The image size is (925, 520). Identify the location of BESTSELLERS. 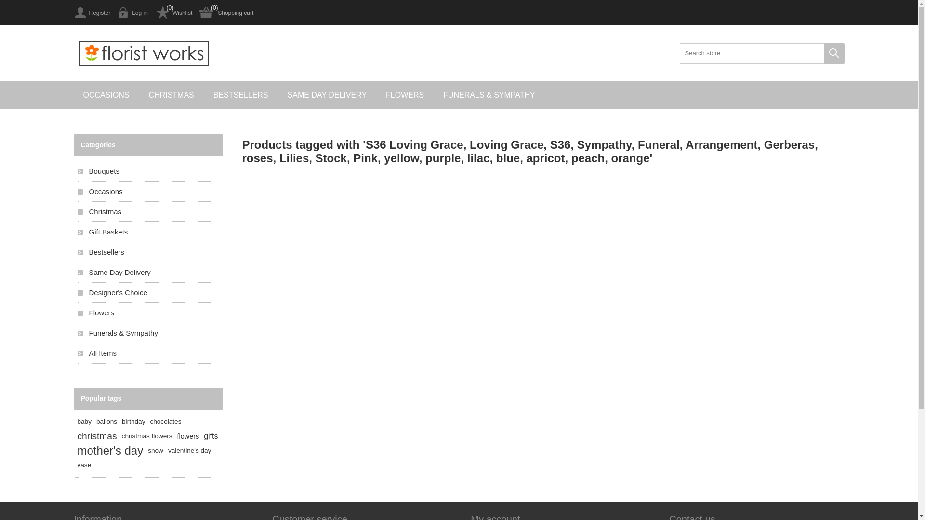
(241, 95).